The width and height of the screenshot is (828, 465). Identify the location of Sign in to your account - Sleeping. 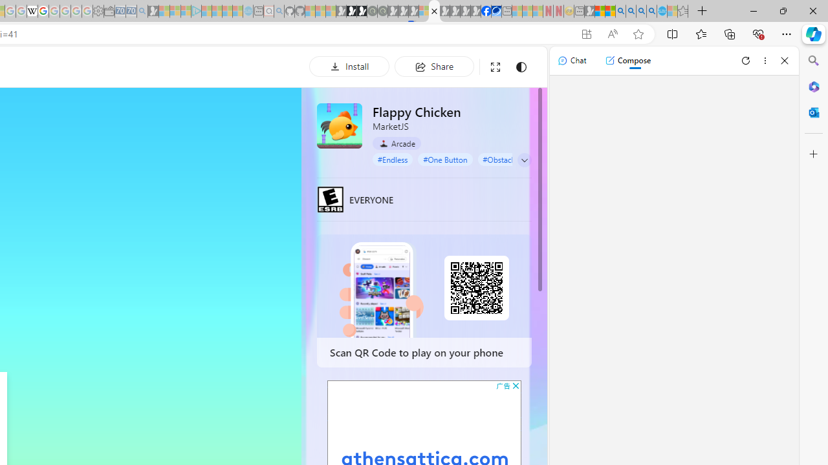
(424, 12).